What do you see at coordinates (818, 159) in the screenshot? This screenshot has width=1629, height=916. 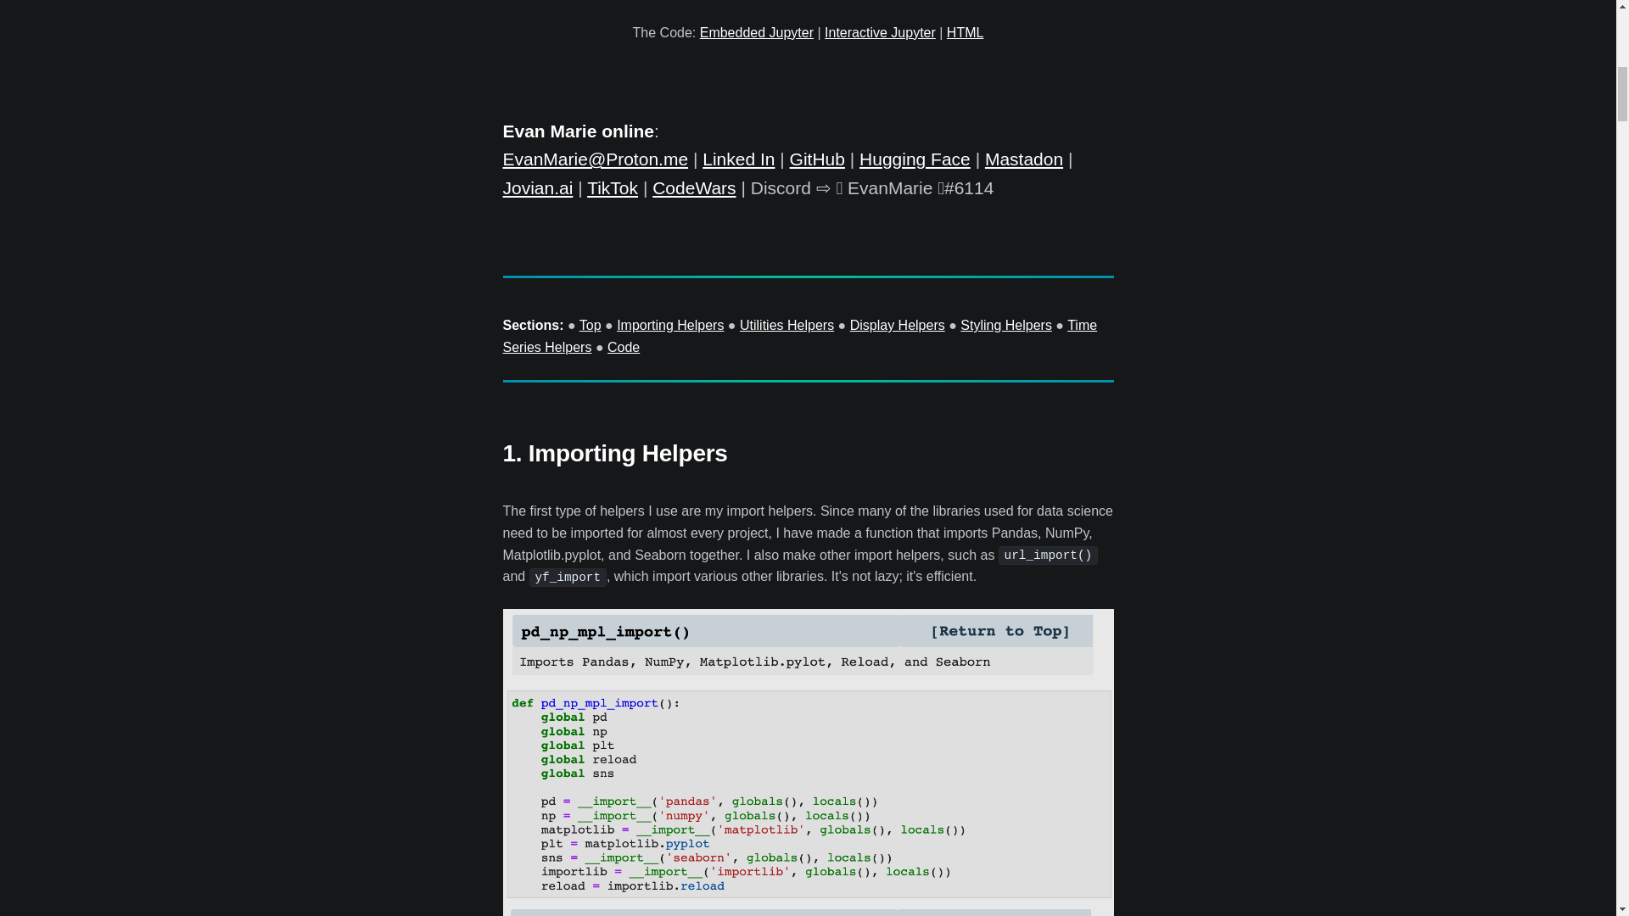 I see `GitHub` at bounding box center [818, 159].